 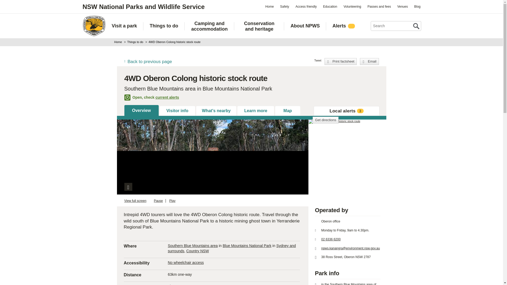 What do you see at coordinates (284, 6) in the screenshot?
I see `Safety` at bounding box center [284, 6].